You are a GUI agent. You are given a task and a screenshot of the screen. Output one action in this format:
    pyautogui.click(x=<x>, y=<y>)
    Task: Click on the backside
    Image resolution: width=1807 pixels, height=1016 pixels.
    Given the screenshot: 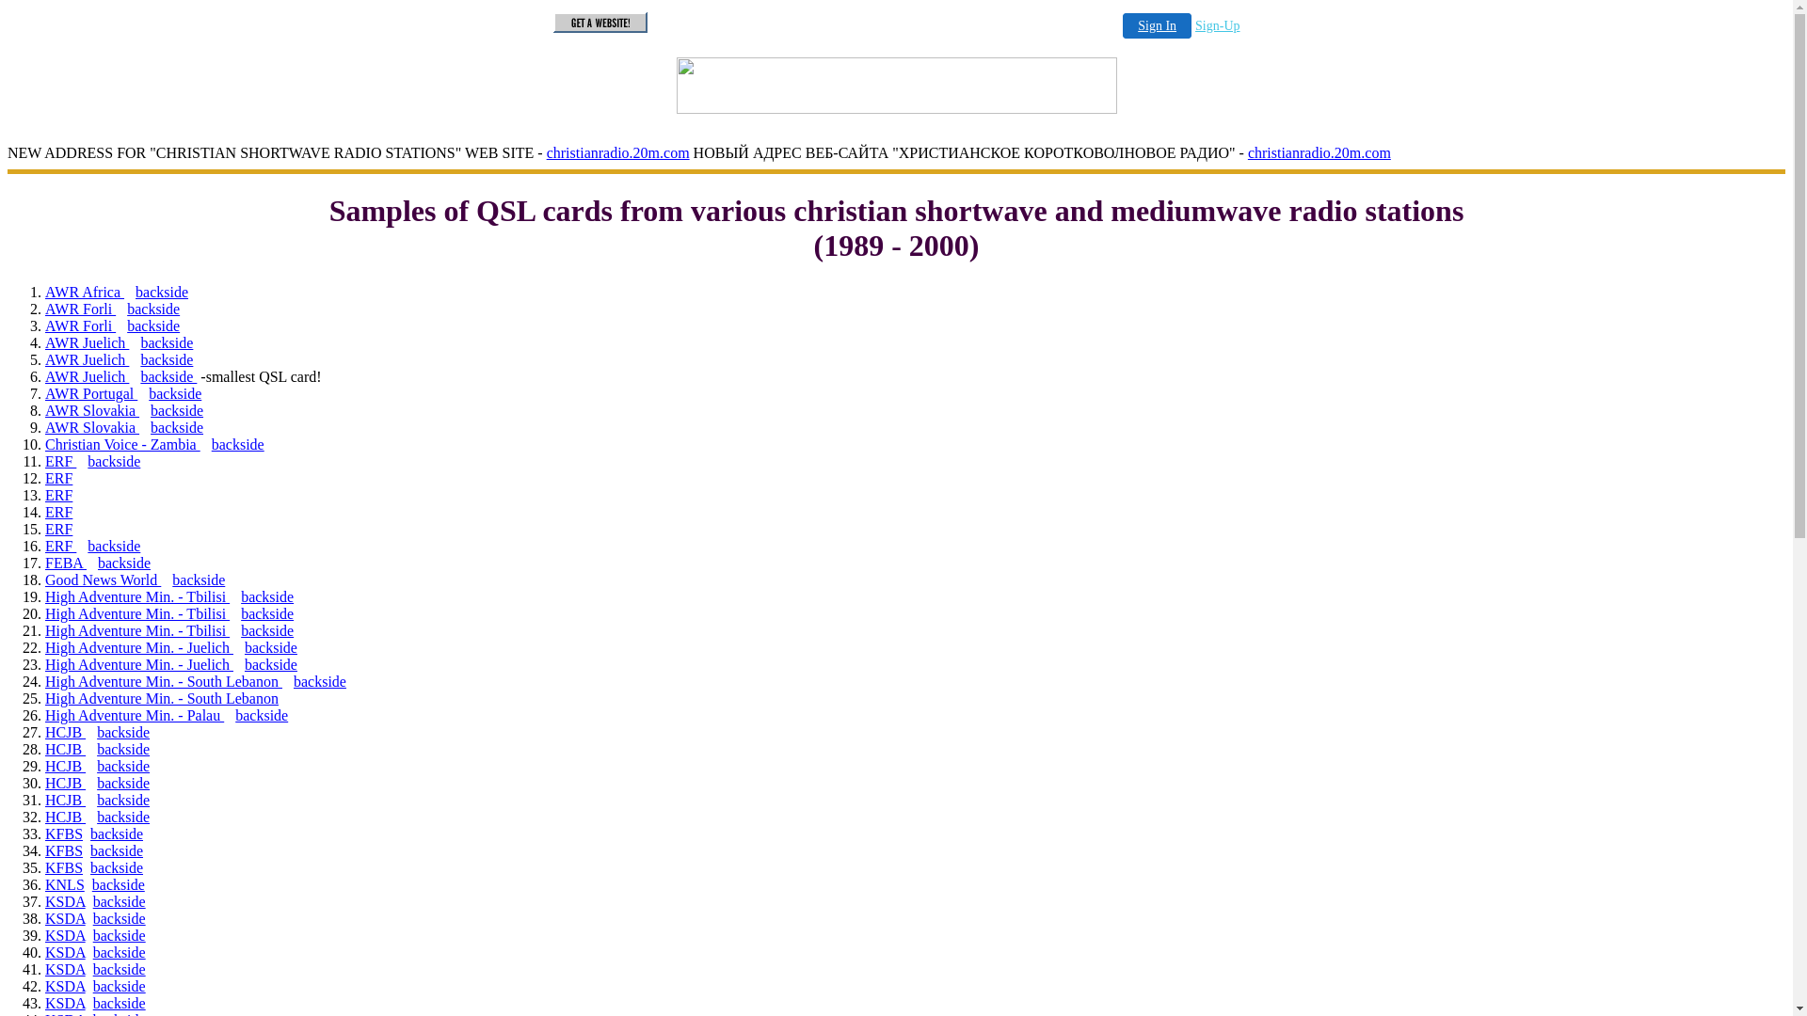 What is the action you would take?
    pyautogui.click(x=175, y=393)
    